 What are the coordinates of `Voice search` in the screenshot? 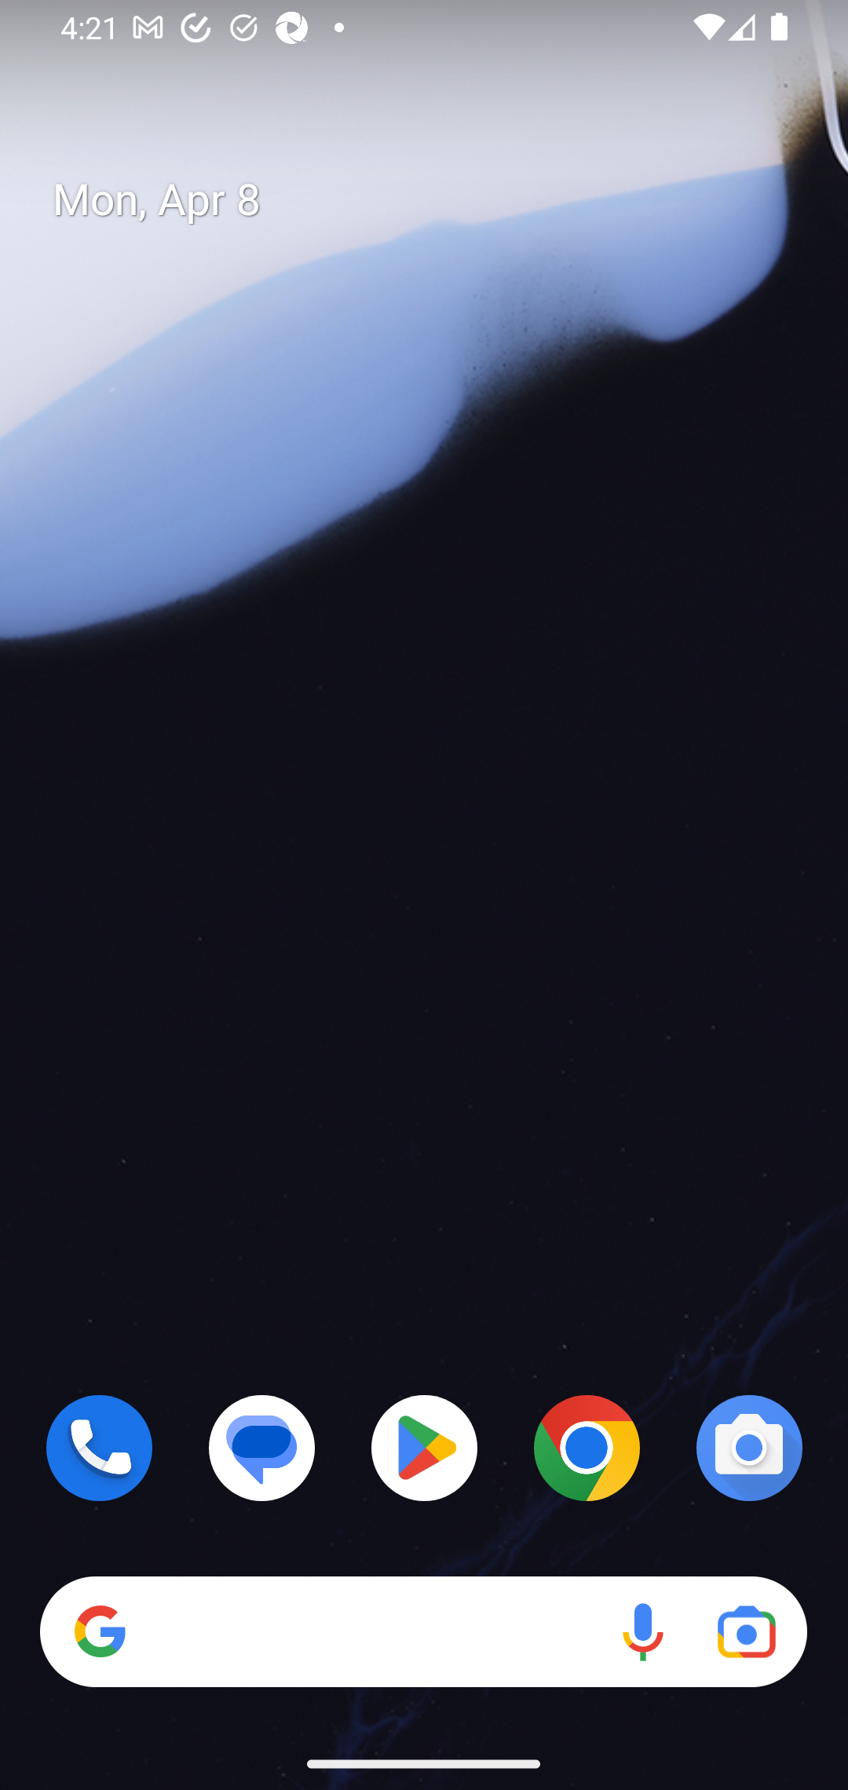 It's located at (642, 1632).